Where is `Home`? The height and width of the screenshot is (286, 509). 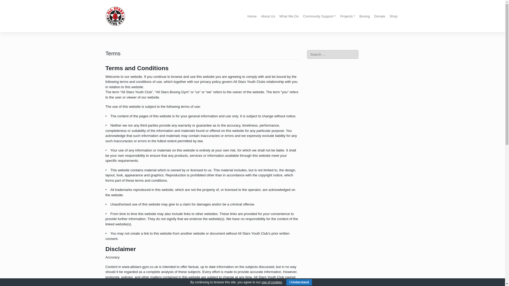 Home is located at coordinates (252, 16).